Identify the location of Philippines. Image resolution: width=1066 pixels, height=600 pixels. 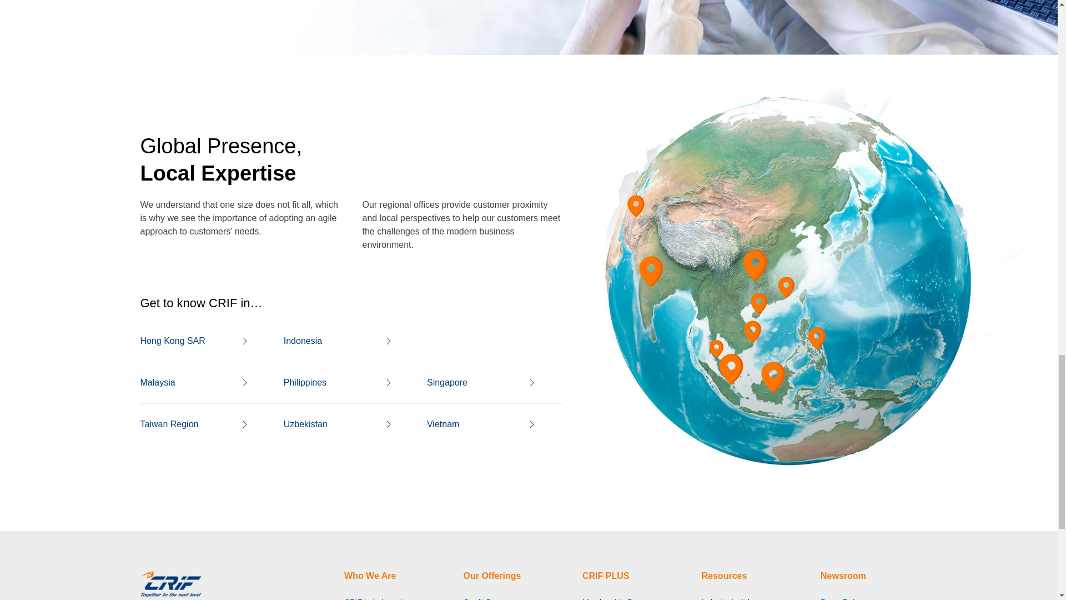
(344, 382).